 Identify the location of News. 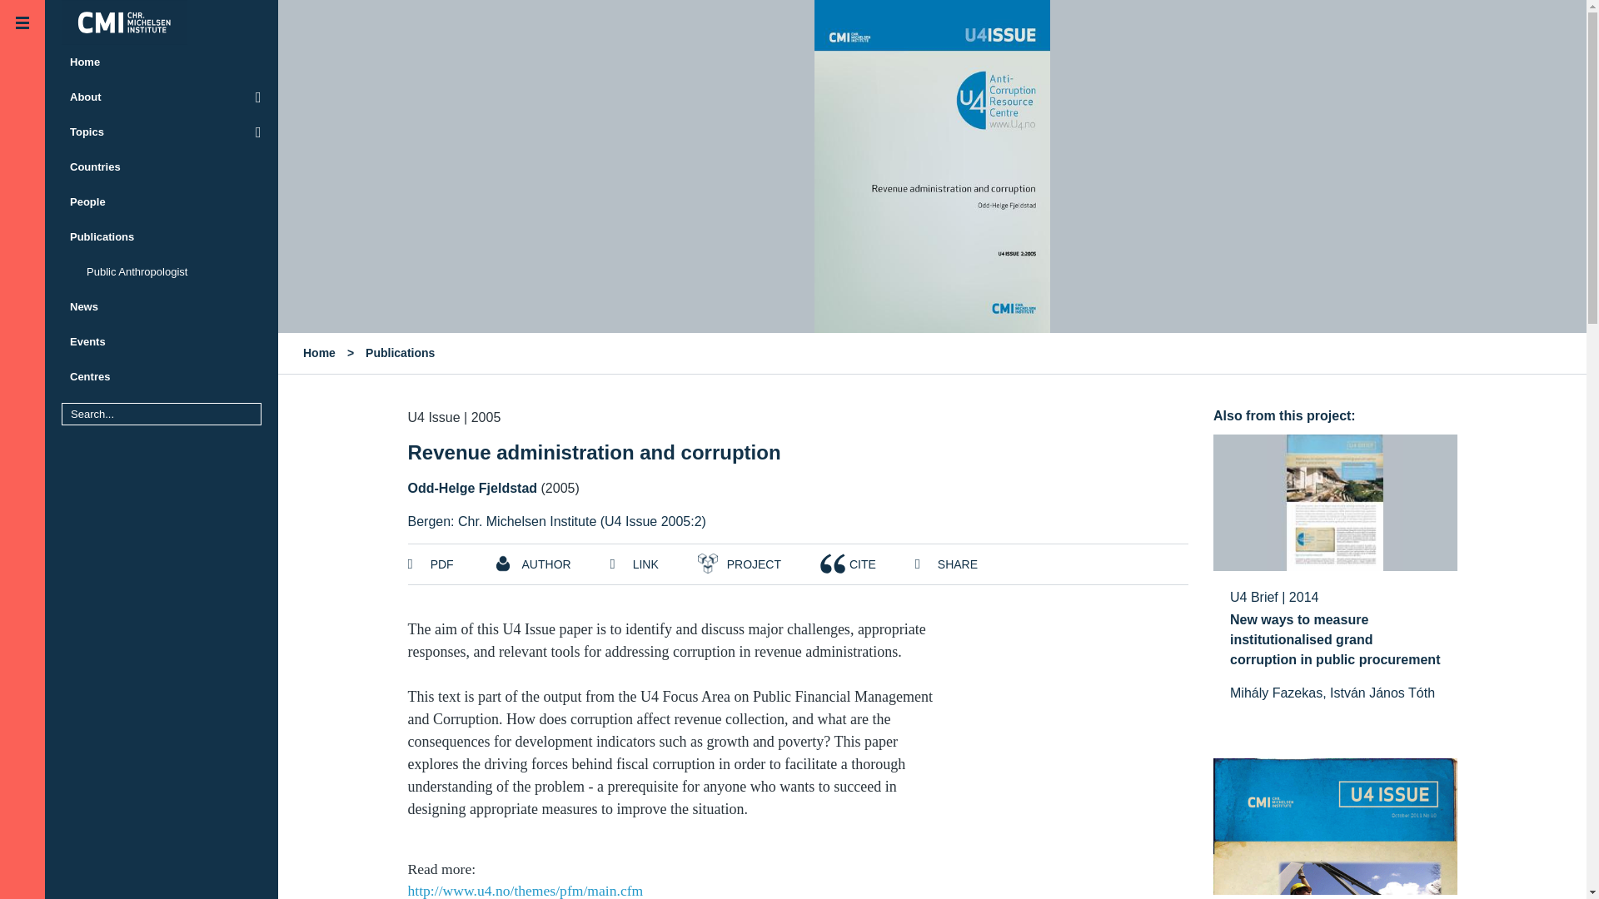
(162, 306).